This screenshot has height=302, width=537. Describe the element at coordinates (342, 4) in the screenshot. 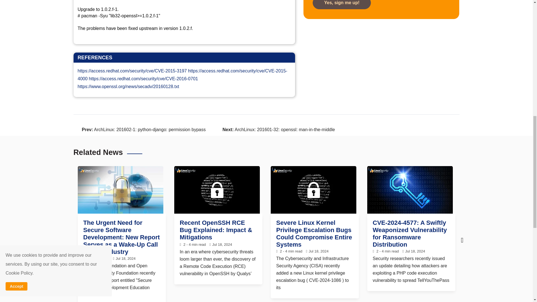

I see `Yes, sign me up!` at that location.